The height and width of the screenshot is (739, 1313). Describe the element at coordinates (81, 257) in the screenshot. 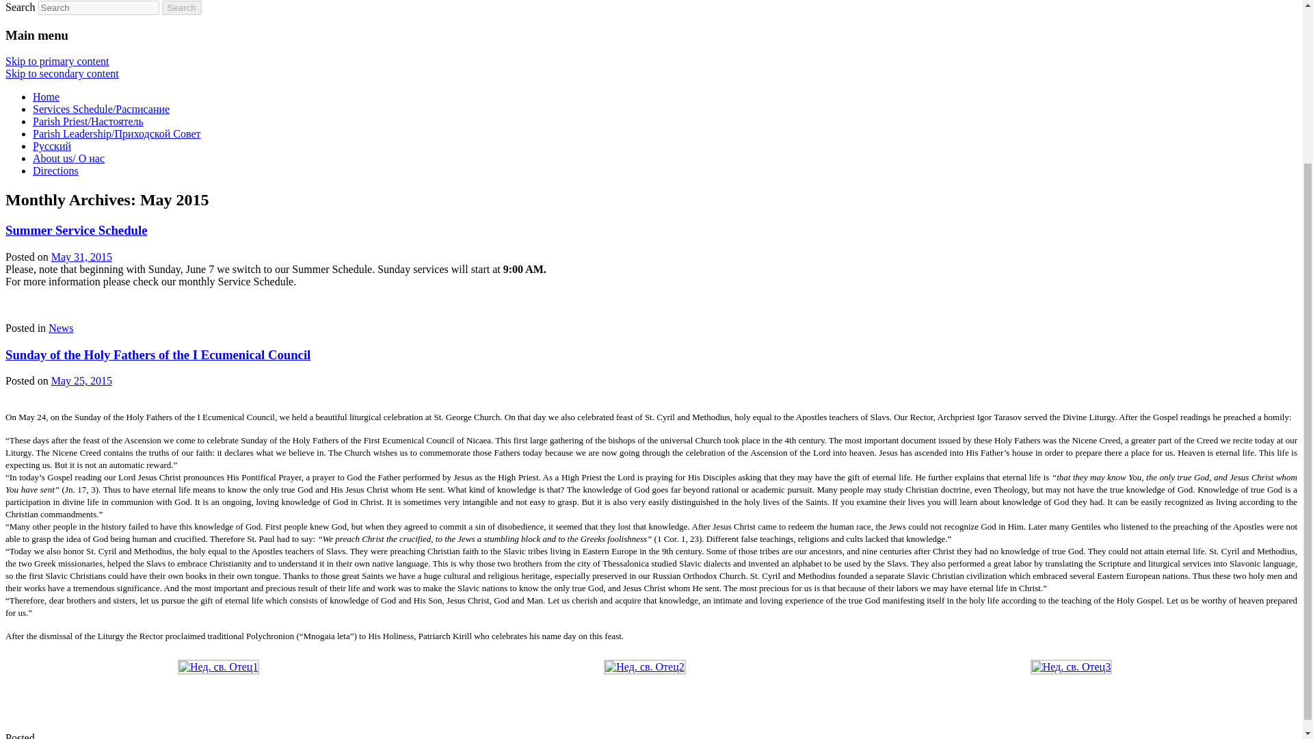

I see `1:14 am` at that location.